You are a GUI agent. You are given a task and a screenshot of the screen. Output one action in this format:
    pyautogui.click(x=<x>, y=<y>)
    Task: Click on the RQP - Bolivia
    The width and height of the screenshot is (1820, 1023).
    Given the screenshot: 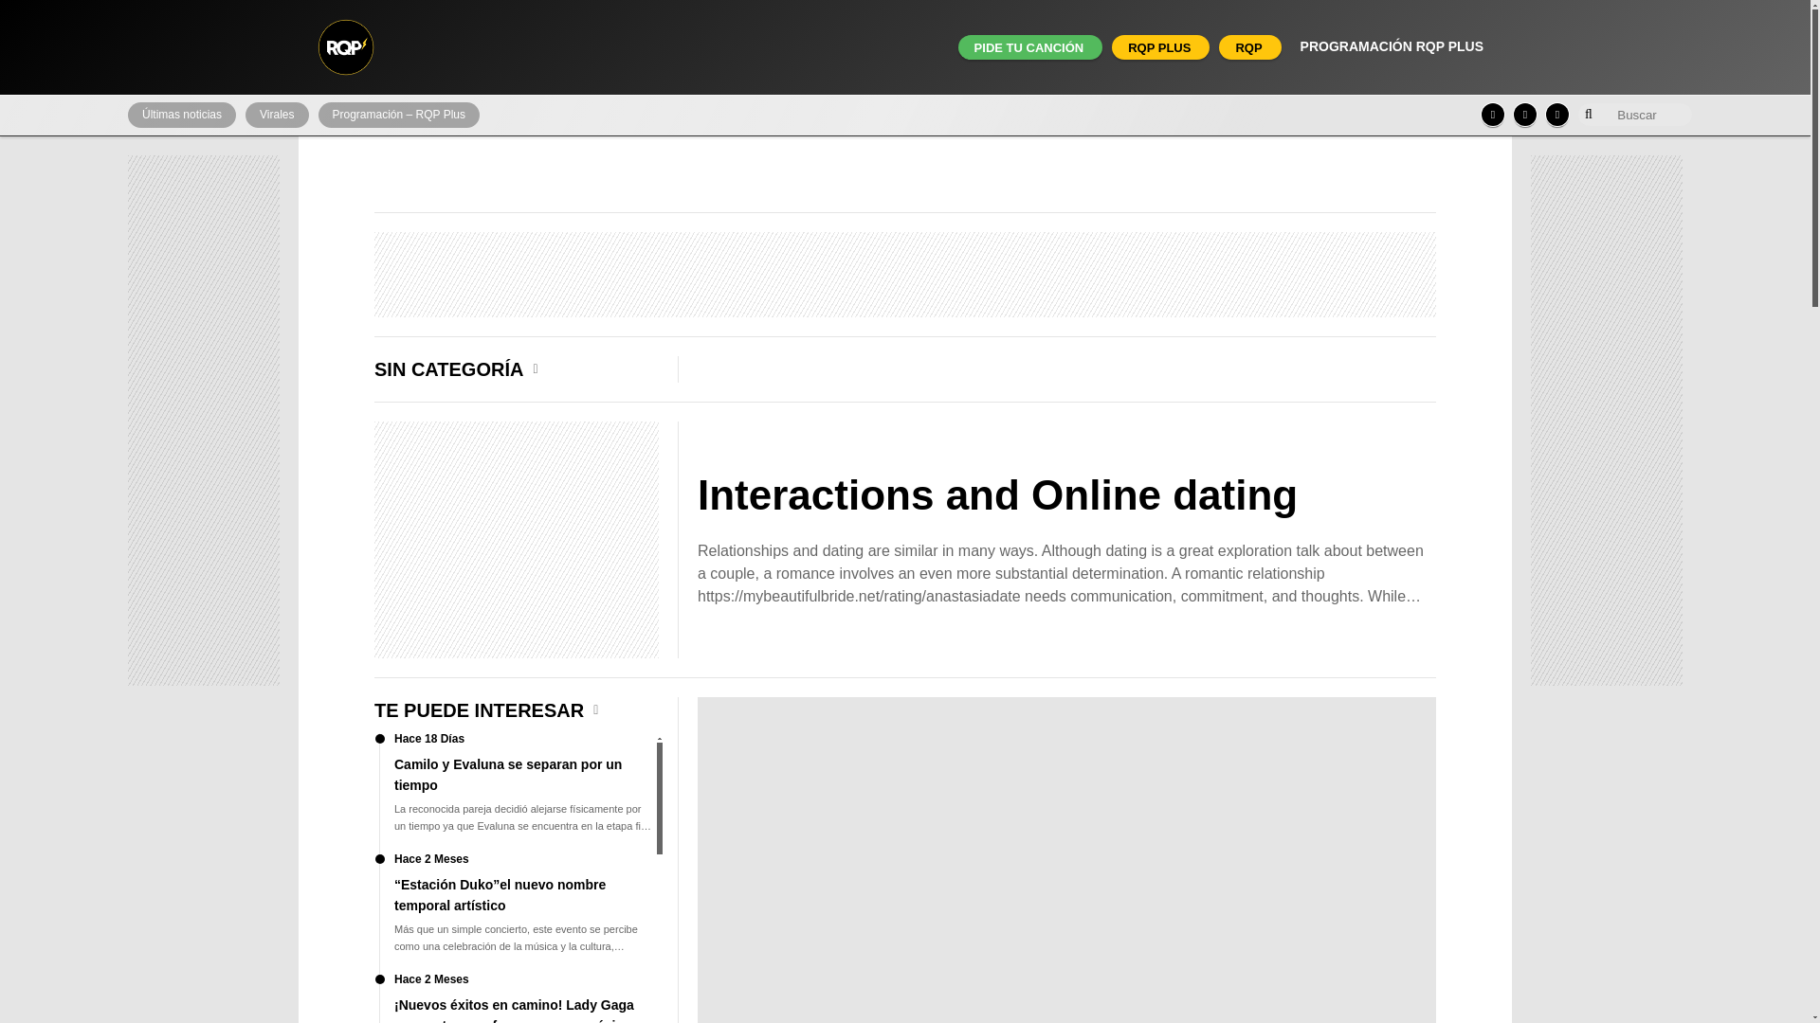 What is the action you would take?
    pyautogui.click(x=345, y=47)
    